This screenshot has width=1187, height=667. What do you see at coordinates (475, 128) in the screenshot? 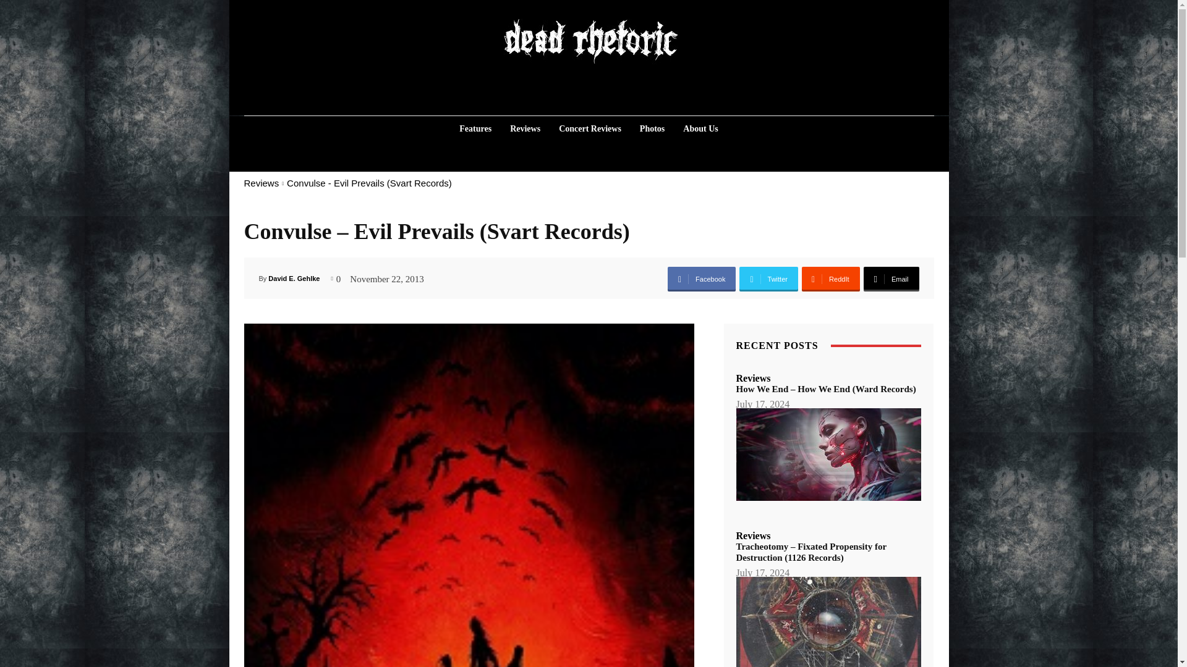
I see `Features` at bounding box center [475, 128].